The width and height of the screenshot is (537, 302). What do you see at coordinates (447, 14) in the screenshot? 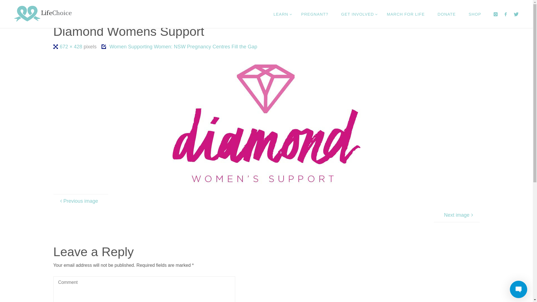
I see `DONATE` at bounding box center [447, 14].